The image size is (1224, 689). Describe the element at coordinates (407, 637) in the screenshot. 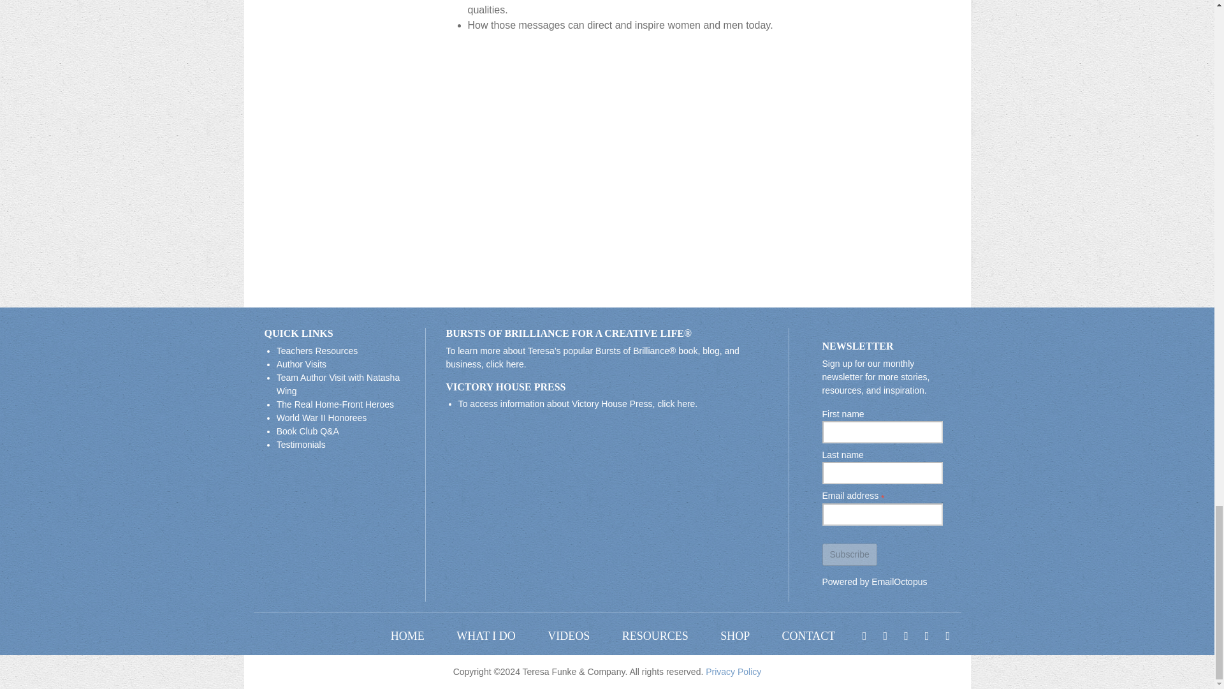

I see `Home` at that location.